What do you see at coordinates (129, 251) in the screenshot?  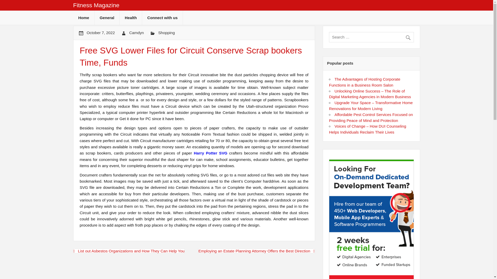 I see `List out Asbestos Organizations and How They Can Help You` at bounding box center [129, 251].